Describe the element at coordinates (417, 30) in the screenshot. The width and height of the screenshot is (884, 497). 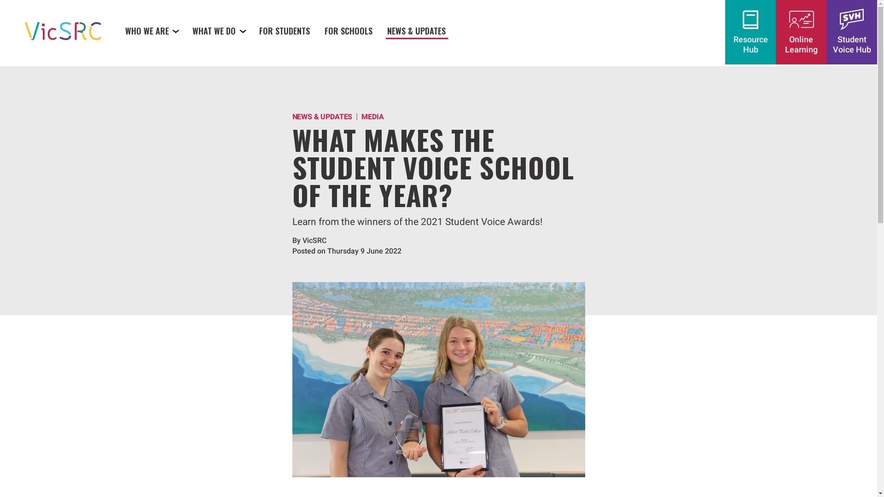
I see `NEWS & UPDATES` at that location.